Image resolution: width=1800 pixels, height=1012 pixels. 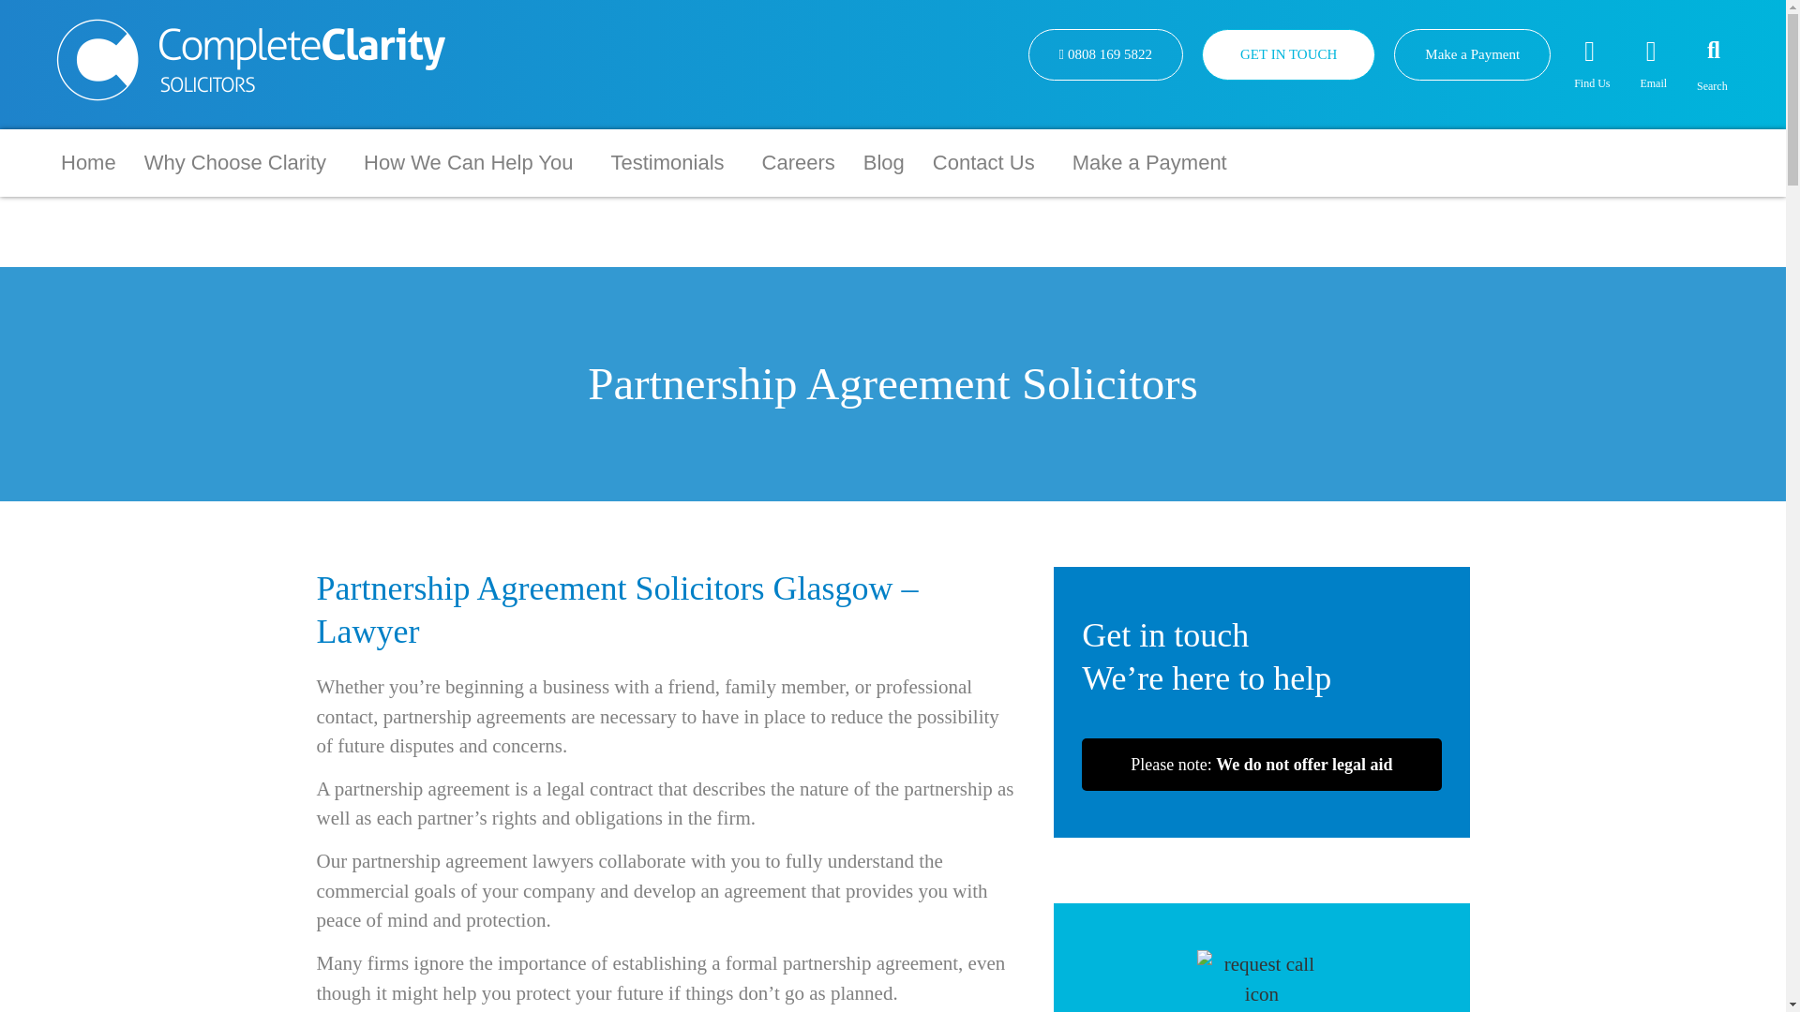 What do you see at coordinates (88, 162) in the screenshot?
I see `Home` at bounding box center [88, 162].